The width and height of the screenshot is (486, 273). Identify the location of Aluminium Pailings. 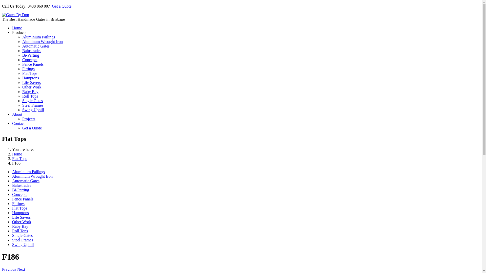
(28, 172).